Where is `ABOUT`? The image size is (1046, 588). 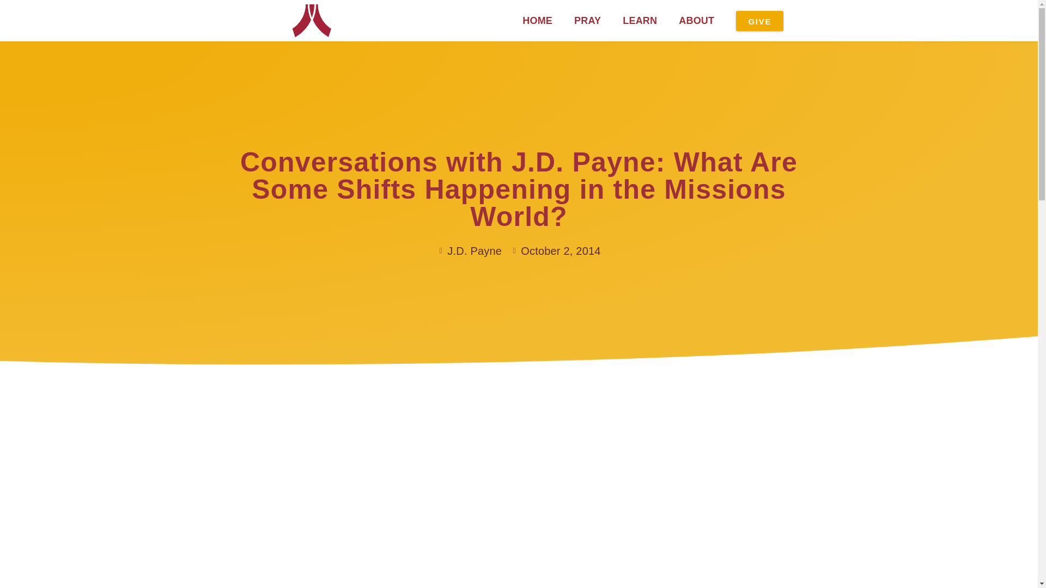
ABOUT is located at coordinates (696, 21).